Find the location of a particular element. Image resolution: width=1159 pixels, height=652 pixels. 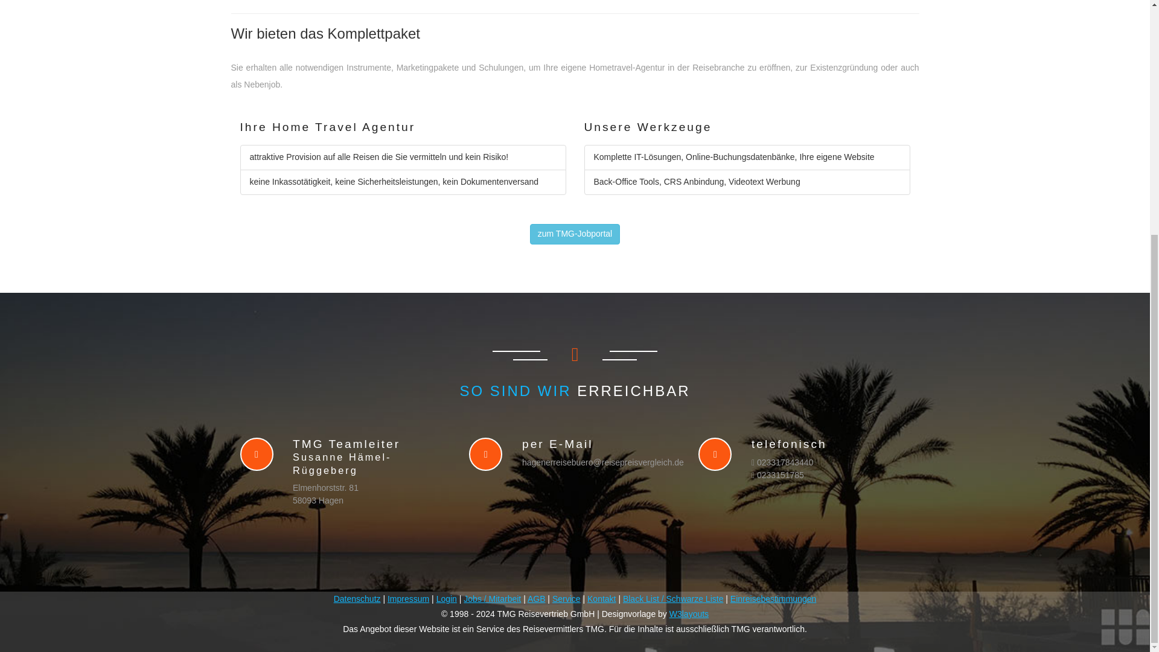

Einreisebestimmungen is located at coordinates (773, 599).